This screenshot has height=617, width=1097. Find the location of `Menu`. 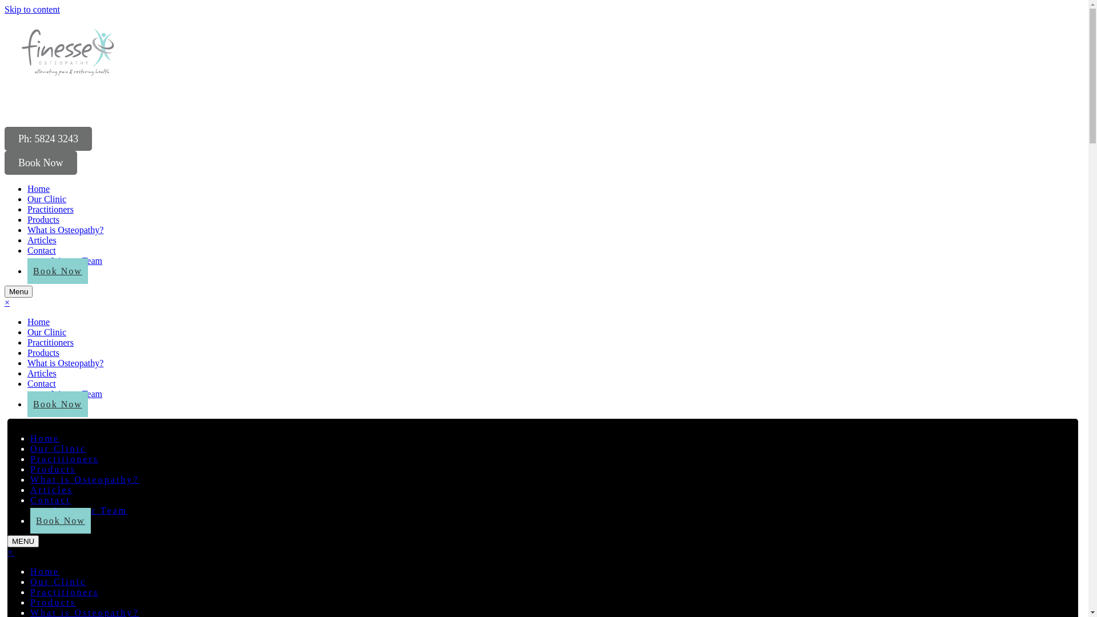

Menu is located at coordinates (18, 291).